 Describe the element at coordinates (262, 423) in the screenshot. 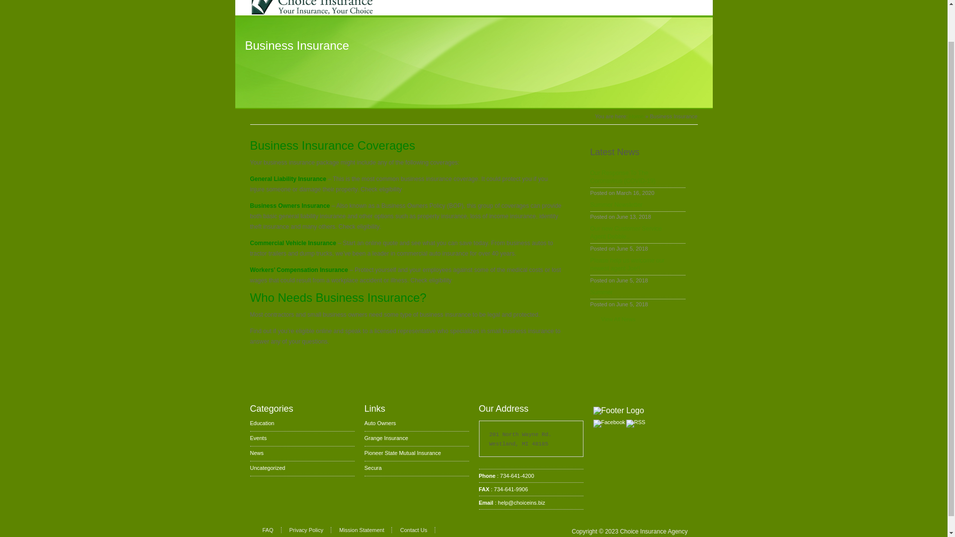

I see `Education` at that location.